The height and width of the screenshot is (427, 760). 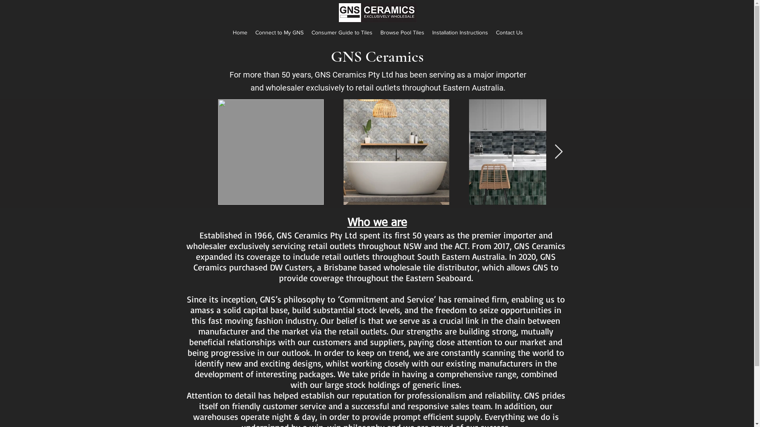 I want to click on Browse Pool Tiles, so click(x=402, y=32).